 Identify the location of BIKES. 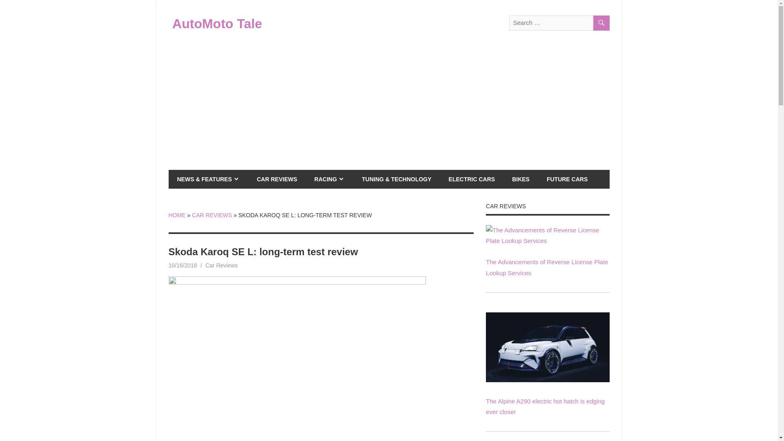
(520, 179).